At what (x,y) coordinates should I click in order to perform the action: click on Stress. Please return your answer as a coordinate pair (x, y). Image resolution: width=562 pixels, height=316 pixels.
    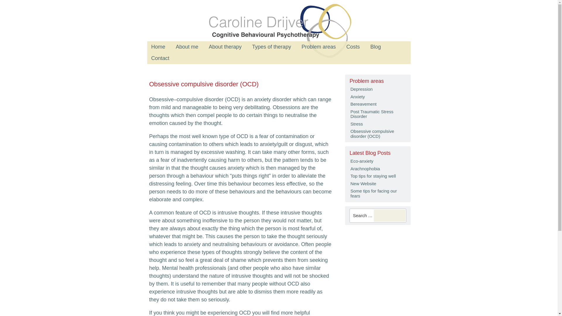
    Looking at the image, I should click on (378, 124).